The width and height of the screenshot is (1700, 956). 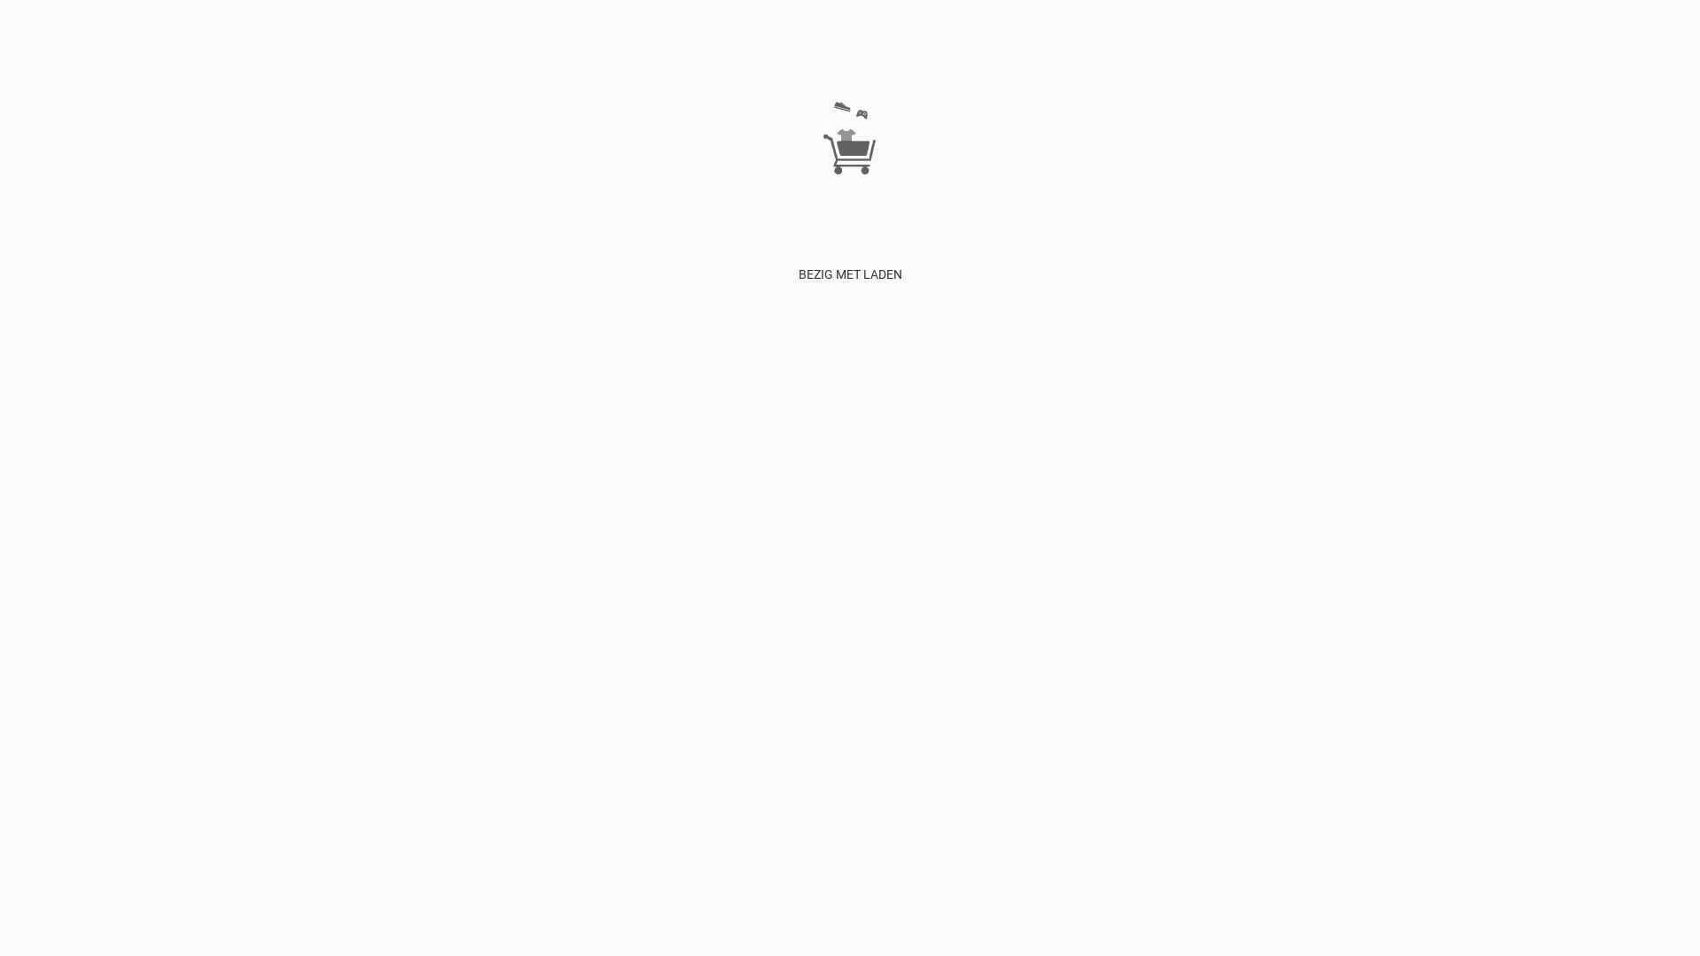 What do you see at coordinates (397, 50) in the screenshot?
I see `Over` at bounding box center [397, 50].